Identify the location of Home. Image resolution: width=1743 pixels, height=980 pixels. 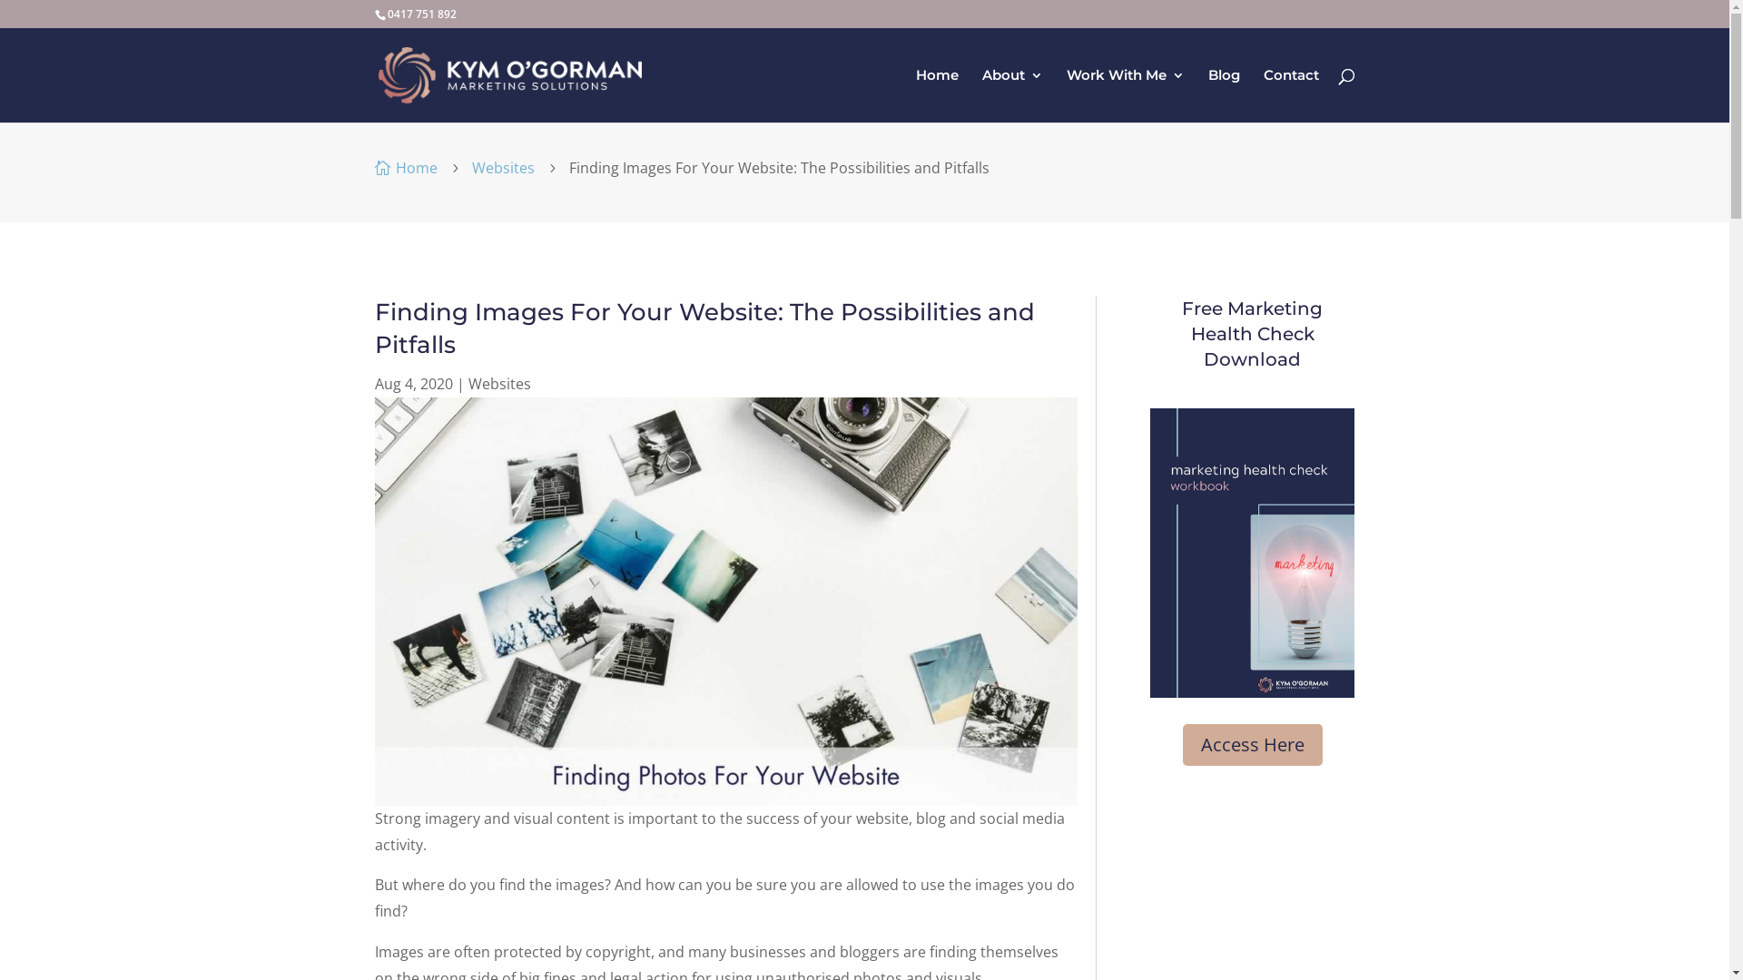
(937, 96).